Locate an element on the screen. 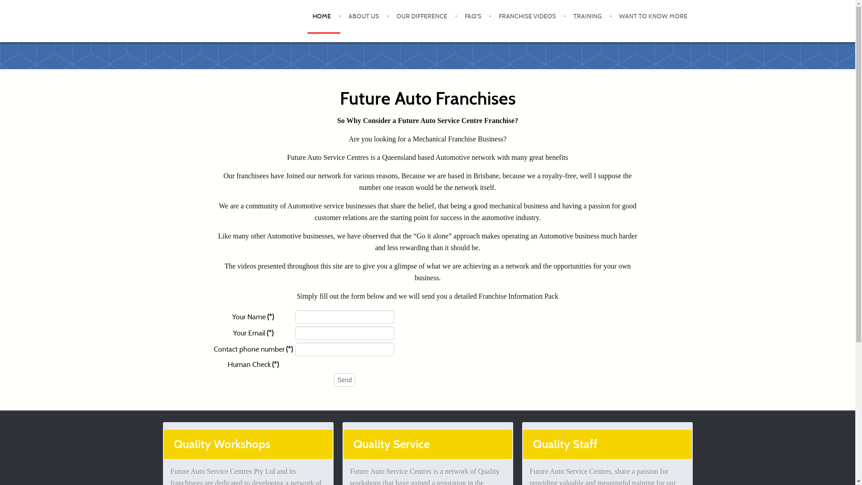  FAQ'S is located at coordinates (472, 17).